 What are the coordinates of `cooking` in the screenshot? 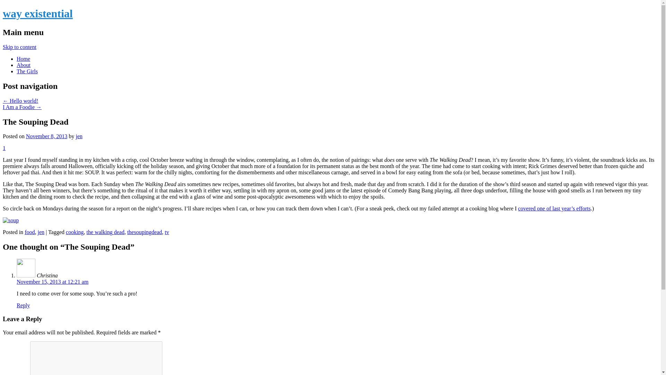 It's located at (75, 232).